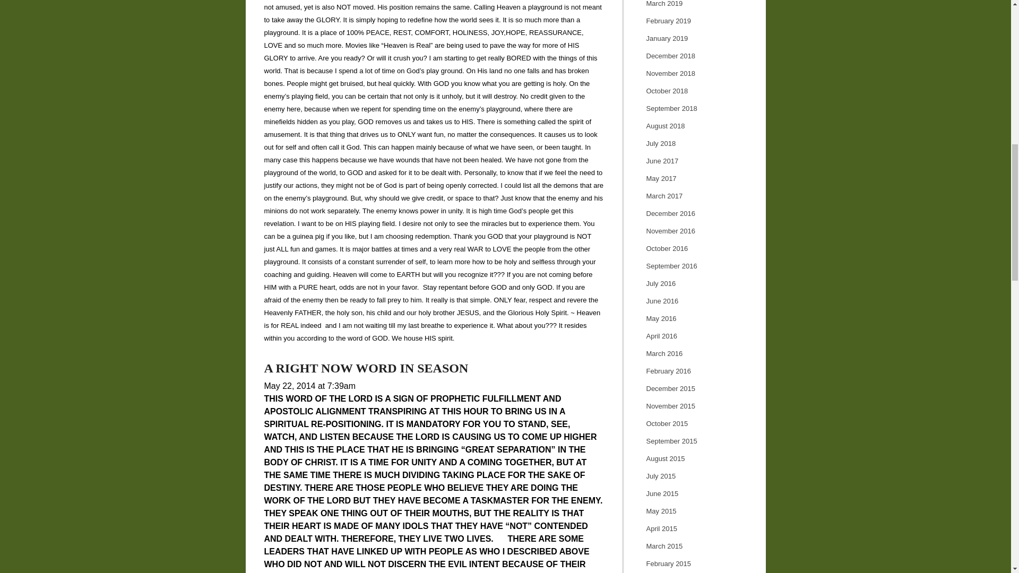  Describe the element at coordinates (671, 73) in the screenshot. I see `November 2018` at that location.